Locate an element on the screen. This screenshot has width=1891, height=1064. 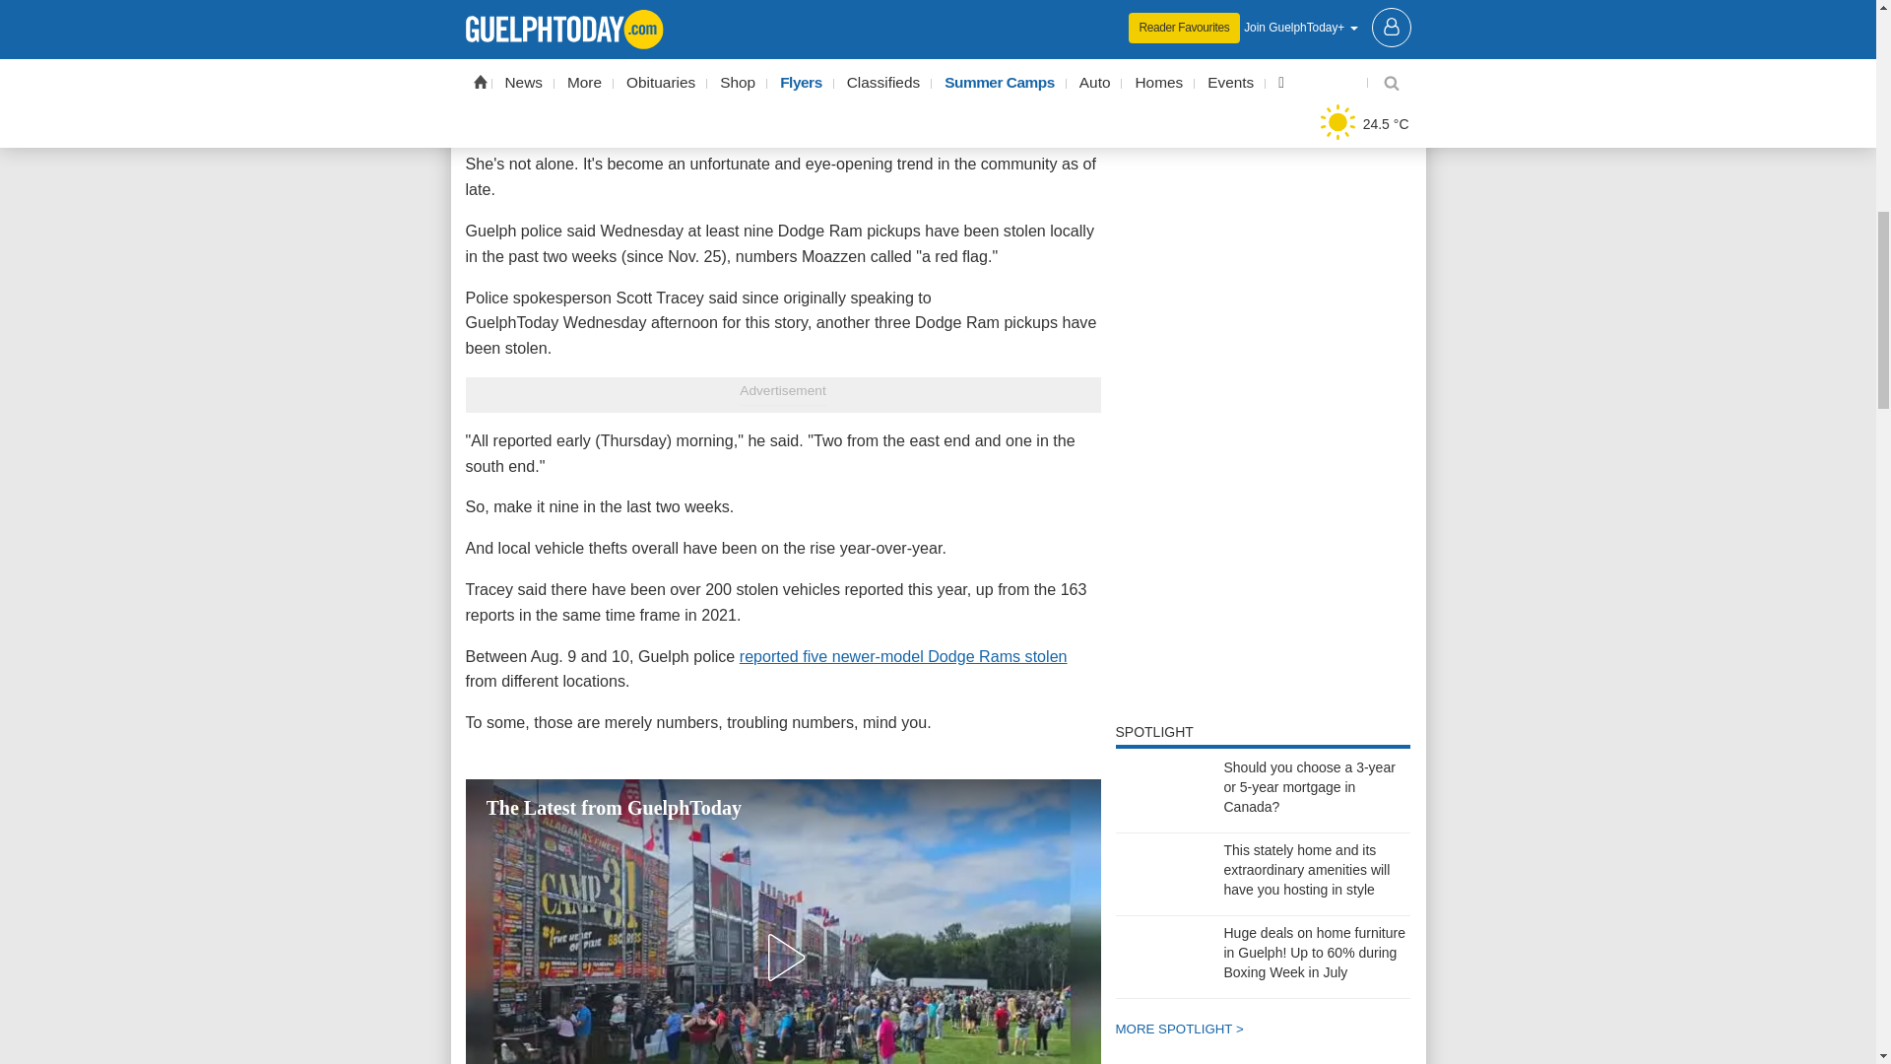
3rd party ad content is located at coordinates (1263, 443).